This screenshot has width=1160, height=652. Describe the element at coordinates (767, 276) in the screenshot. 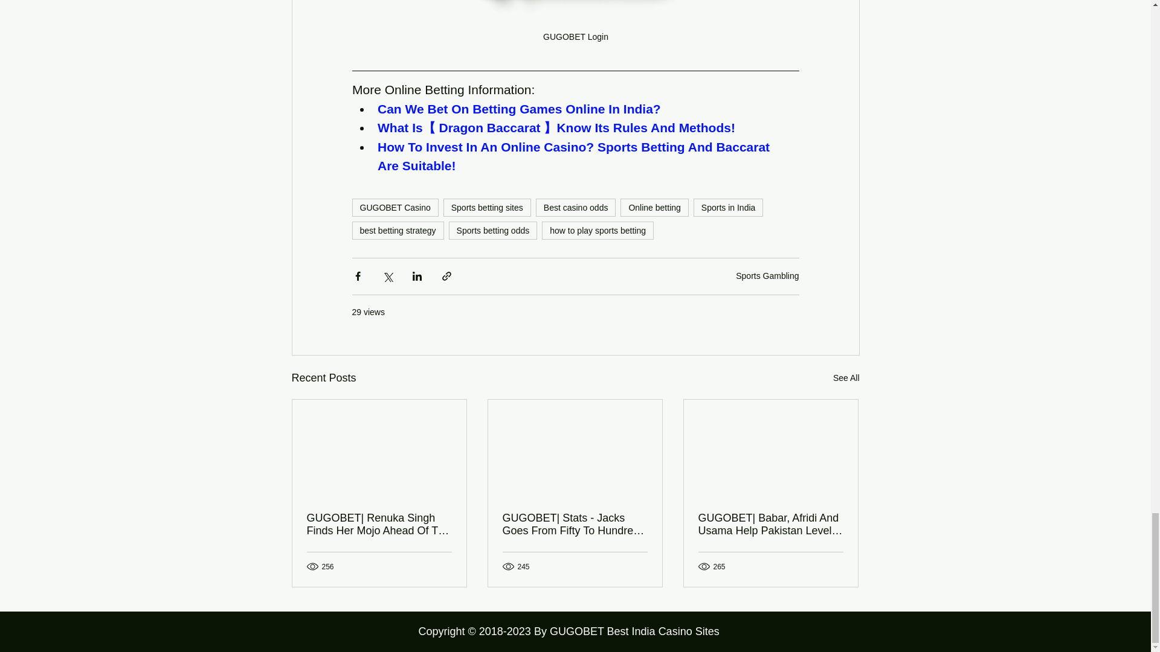

I see `Sports Gambling` at that location.